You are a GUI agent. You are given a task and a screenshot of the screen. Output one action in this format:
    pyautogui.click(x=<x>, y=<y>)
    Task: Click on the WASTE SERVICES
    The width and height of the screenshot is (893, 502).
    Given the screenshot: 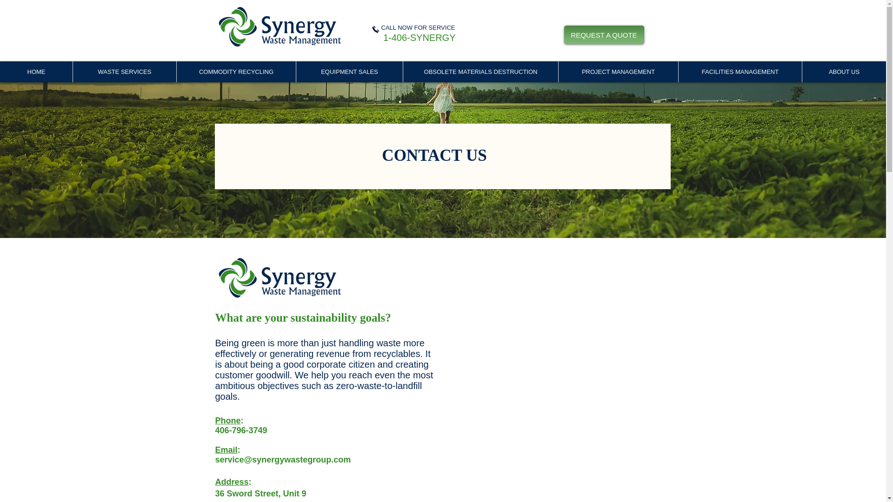 What is the action you would take?
    pyautogui.click(x=124, y=72)
    